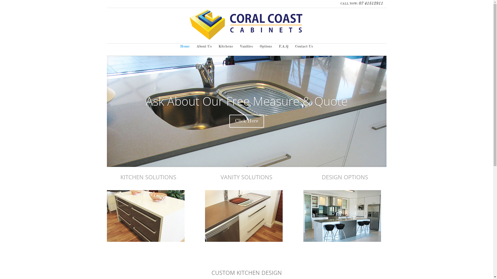 Image resolution: width=497 pixels, height=279 pixels. What do you see at coordinates (246, 50) in the screenshot?
I see `Vanities` at bounding box center [246, 50].